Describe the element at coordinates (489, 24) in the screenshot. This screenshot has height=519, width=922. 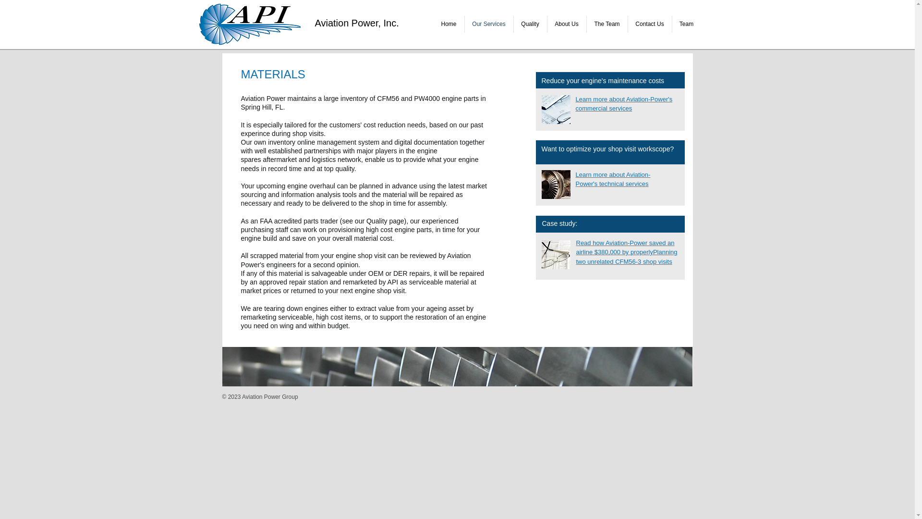
I see `Our Services` at that location.